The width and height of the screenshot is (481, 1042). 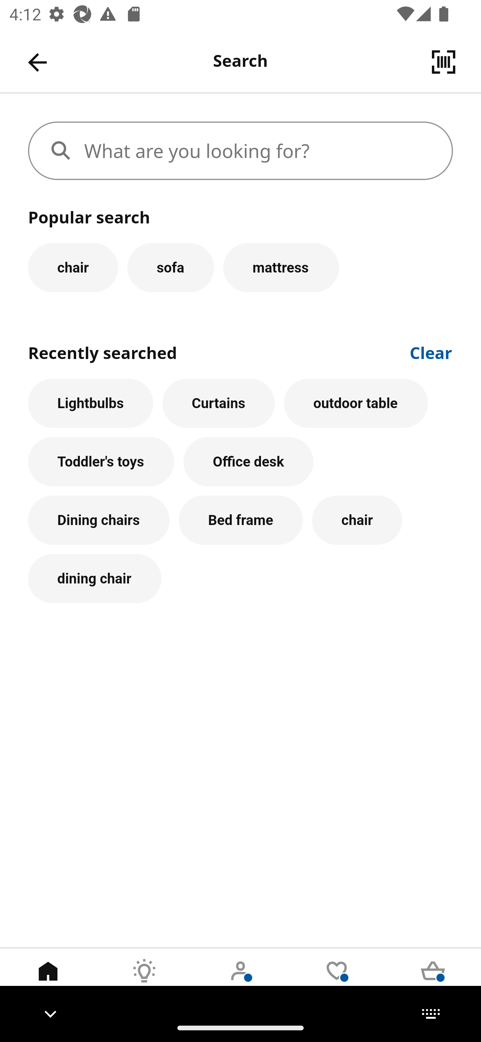 I want to click on outdoor table, so click(x=356, y=403).